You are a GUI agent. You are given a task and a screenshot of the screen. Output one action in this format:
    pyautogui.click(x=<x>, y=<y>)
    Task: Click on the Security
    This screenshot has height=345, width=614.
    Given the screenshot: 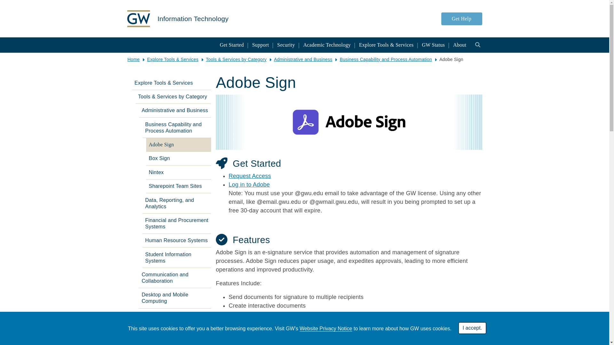 What is the action you would take?
    pyautogui.click(x=286, y=45)
    